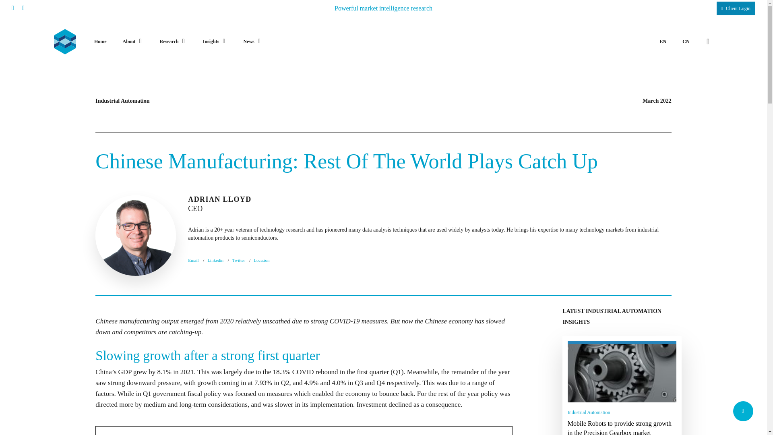  Describe the element at coordinates (252, 42) in the screenshot. I see `News` at that location.